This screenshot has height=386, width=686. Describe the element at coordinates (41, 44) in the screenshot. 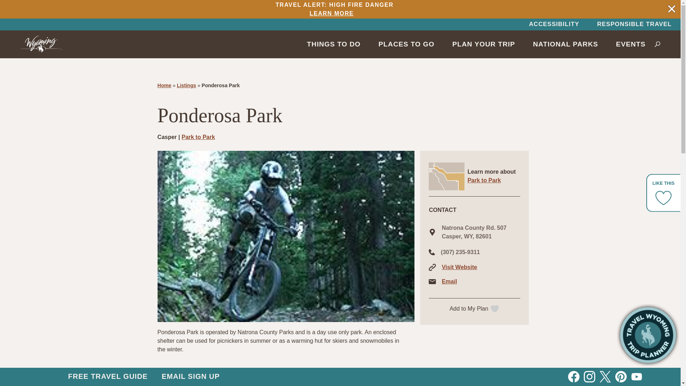

I see `Travel Wyoming home` at that location.